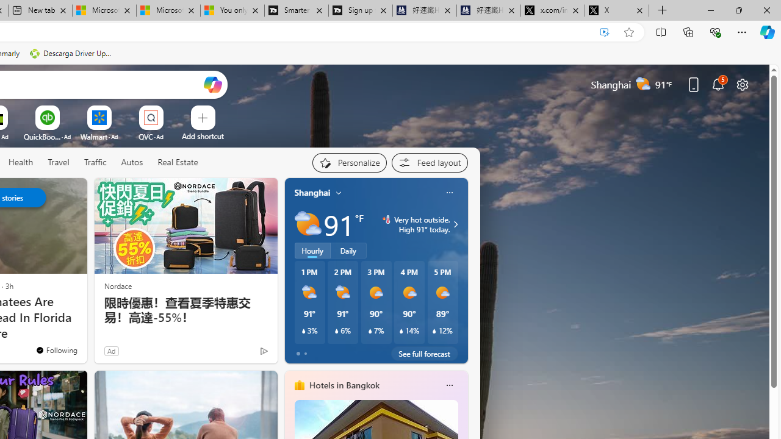  I want to click on Class: weather-current-precipitation-glyph, so click(434, 331).